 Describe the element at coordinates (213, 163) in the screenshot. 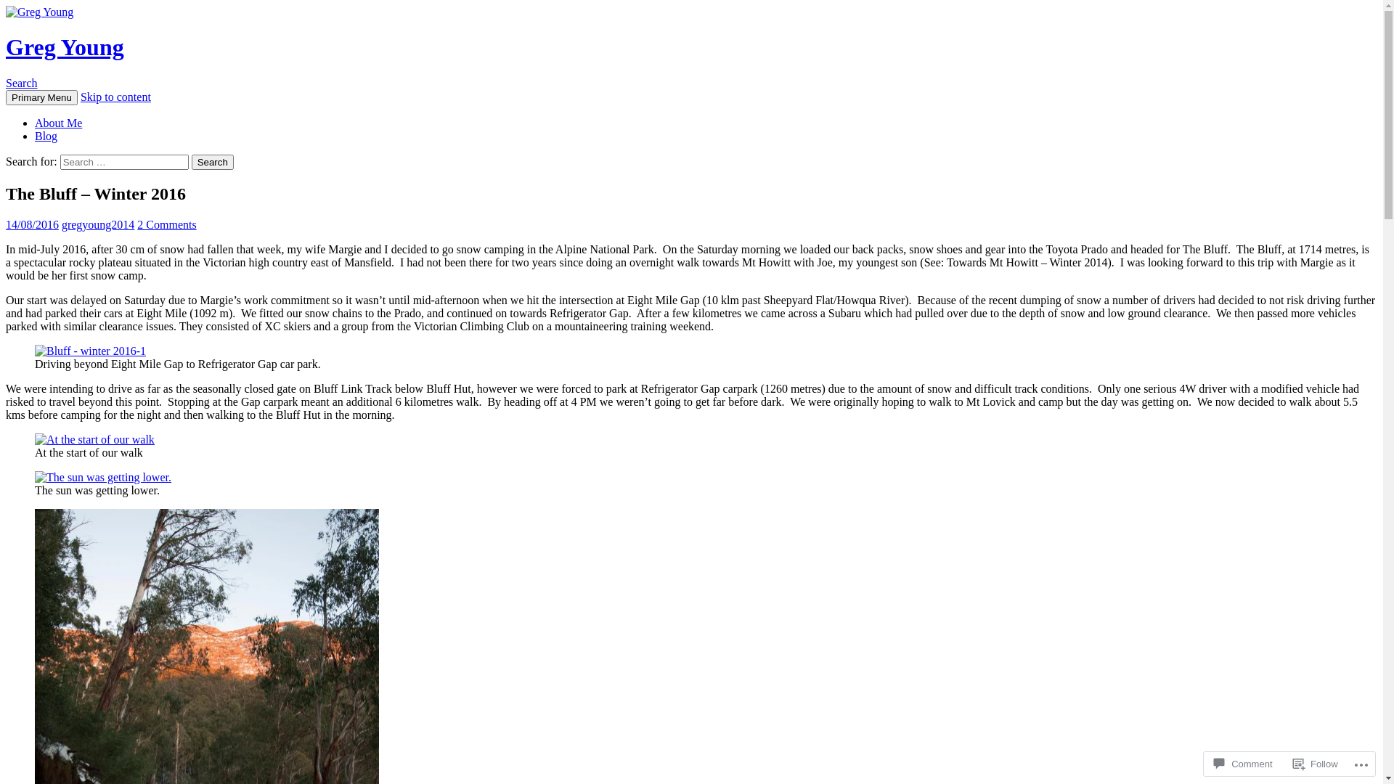

I see `Search` at that location.